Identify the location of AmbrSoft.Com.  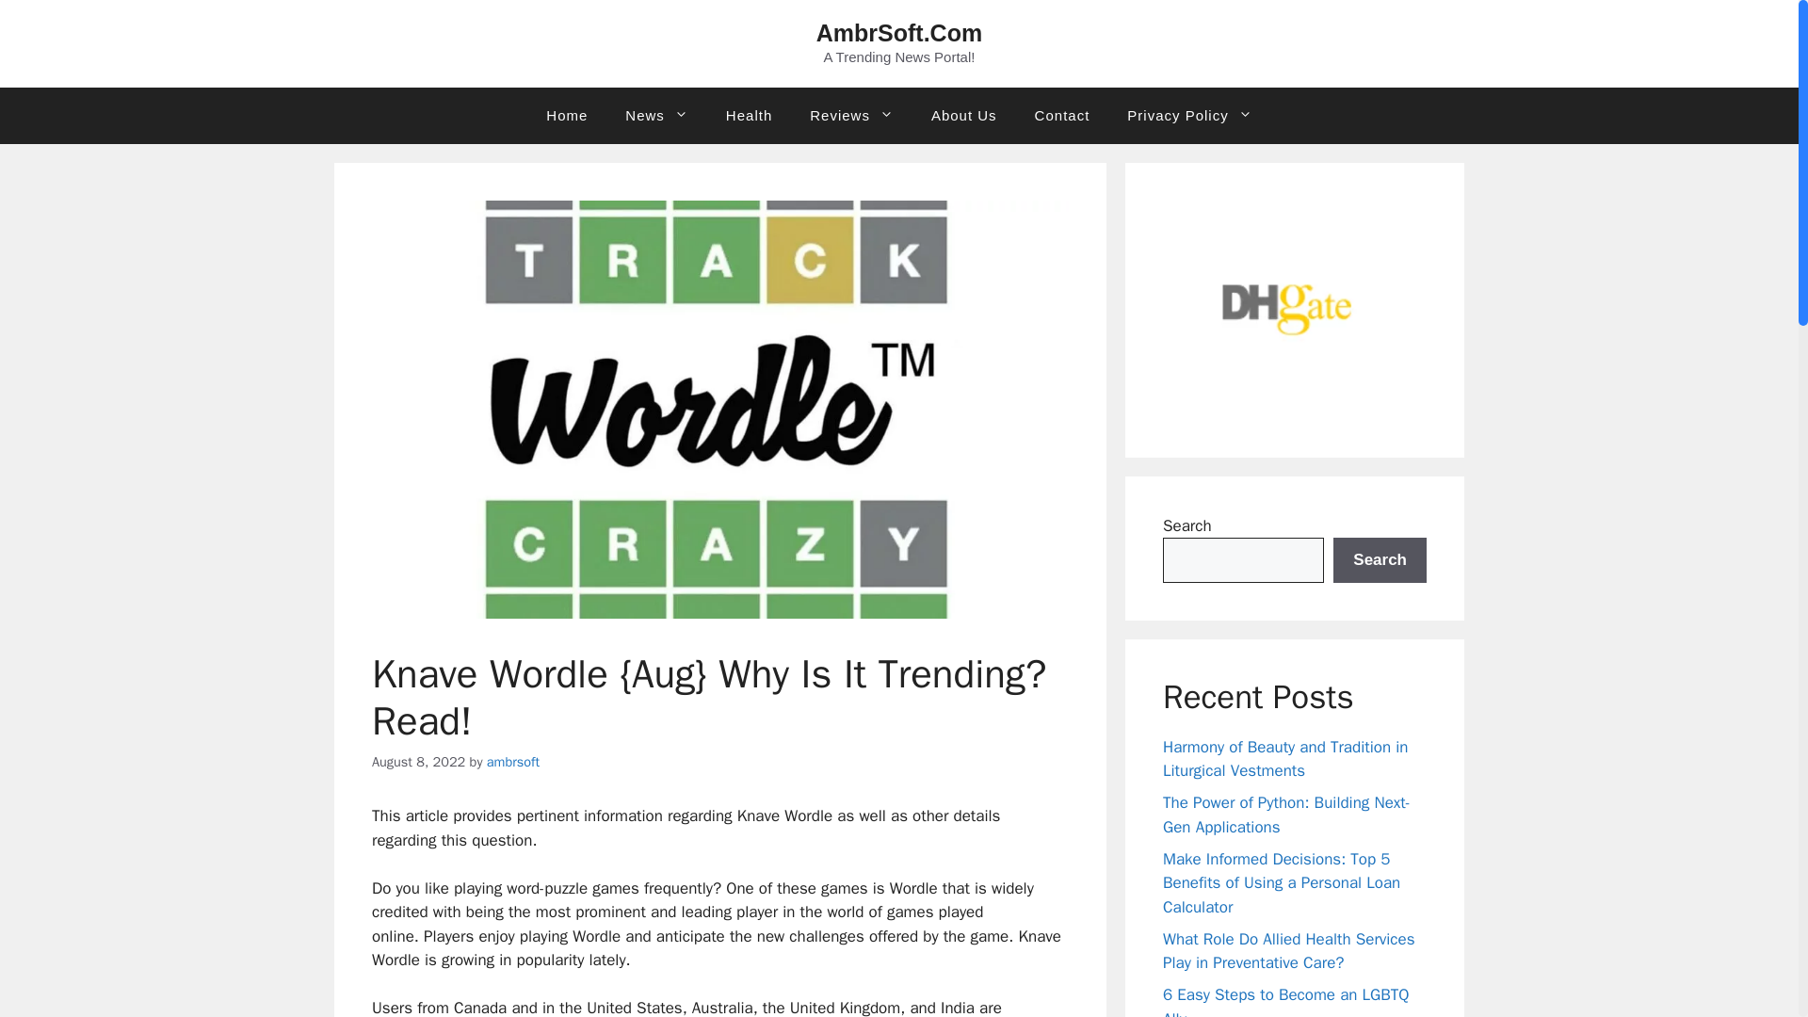
(898, 32).